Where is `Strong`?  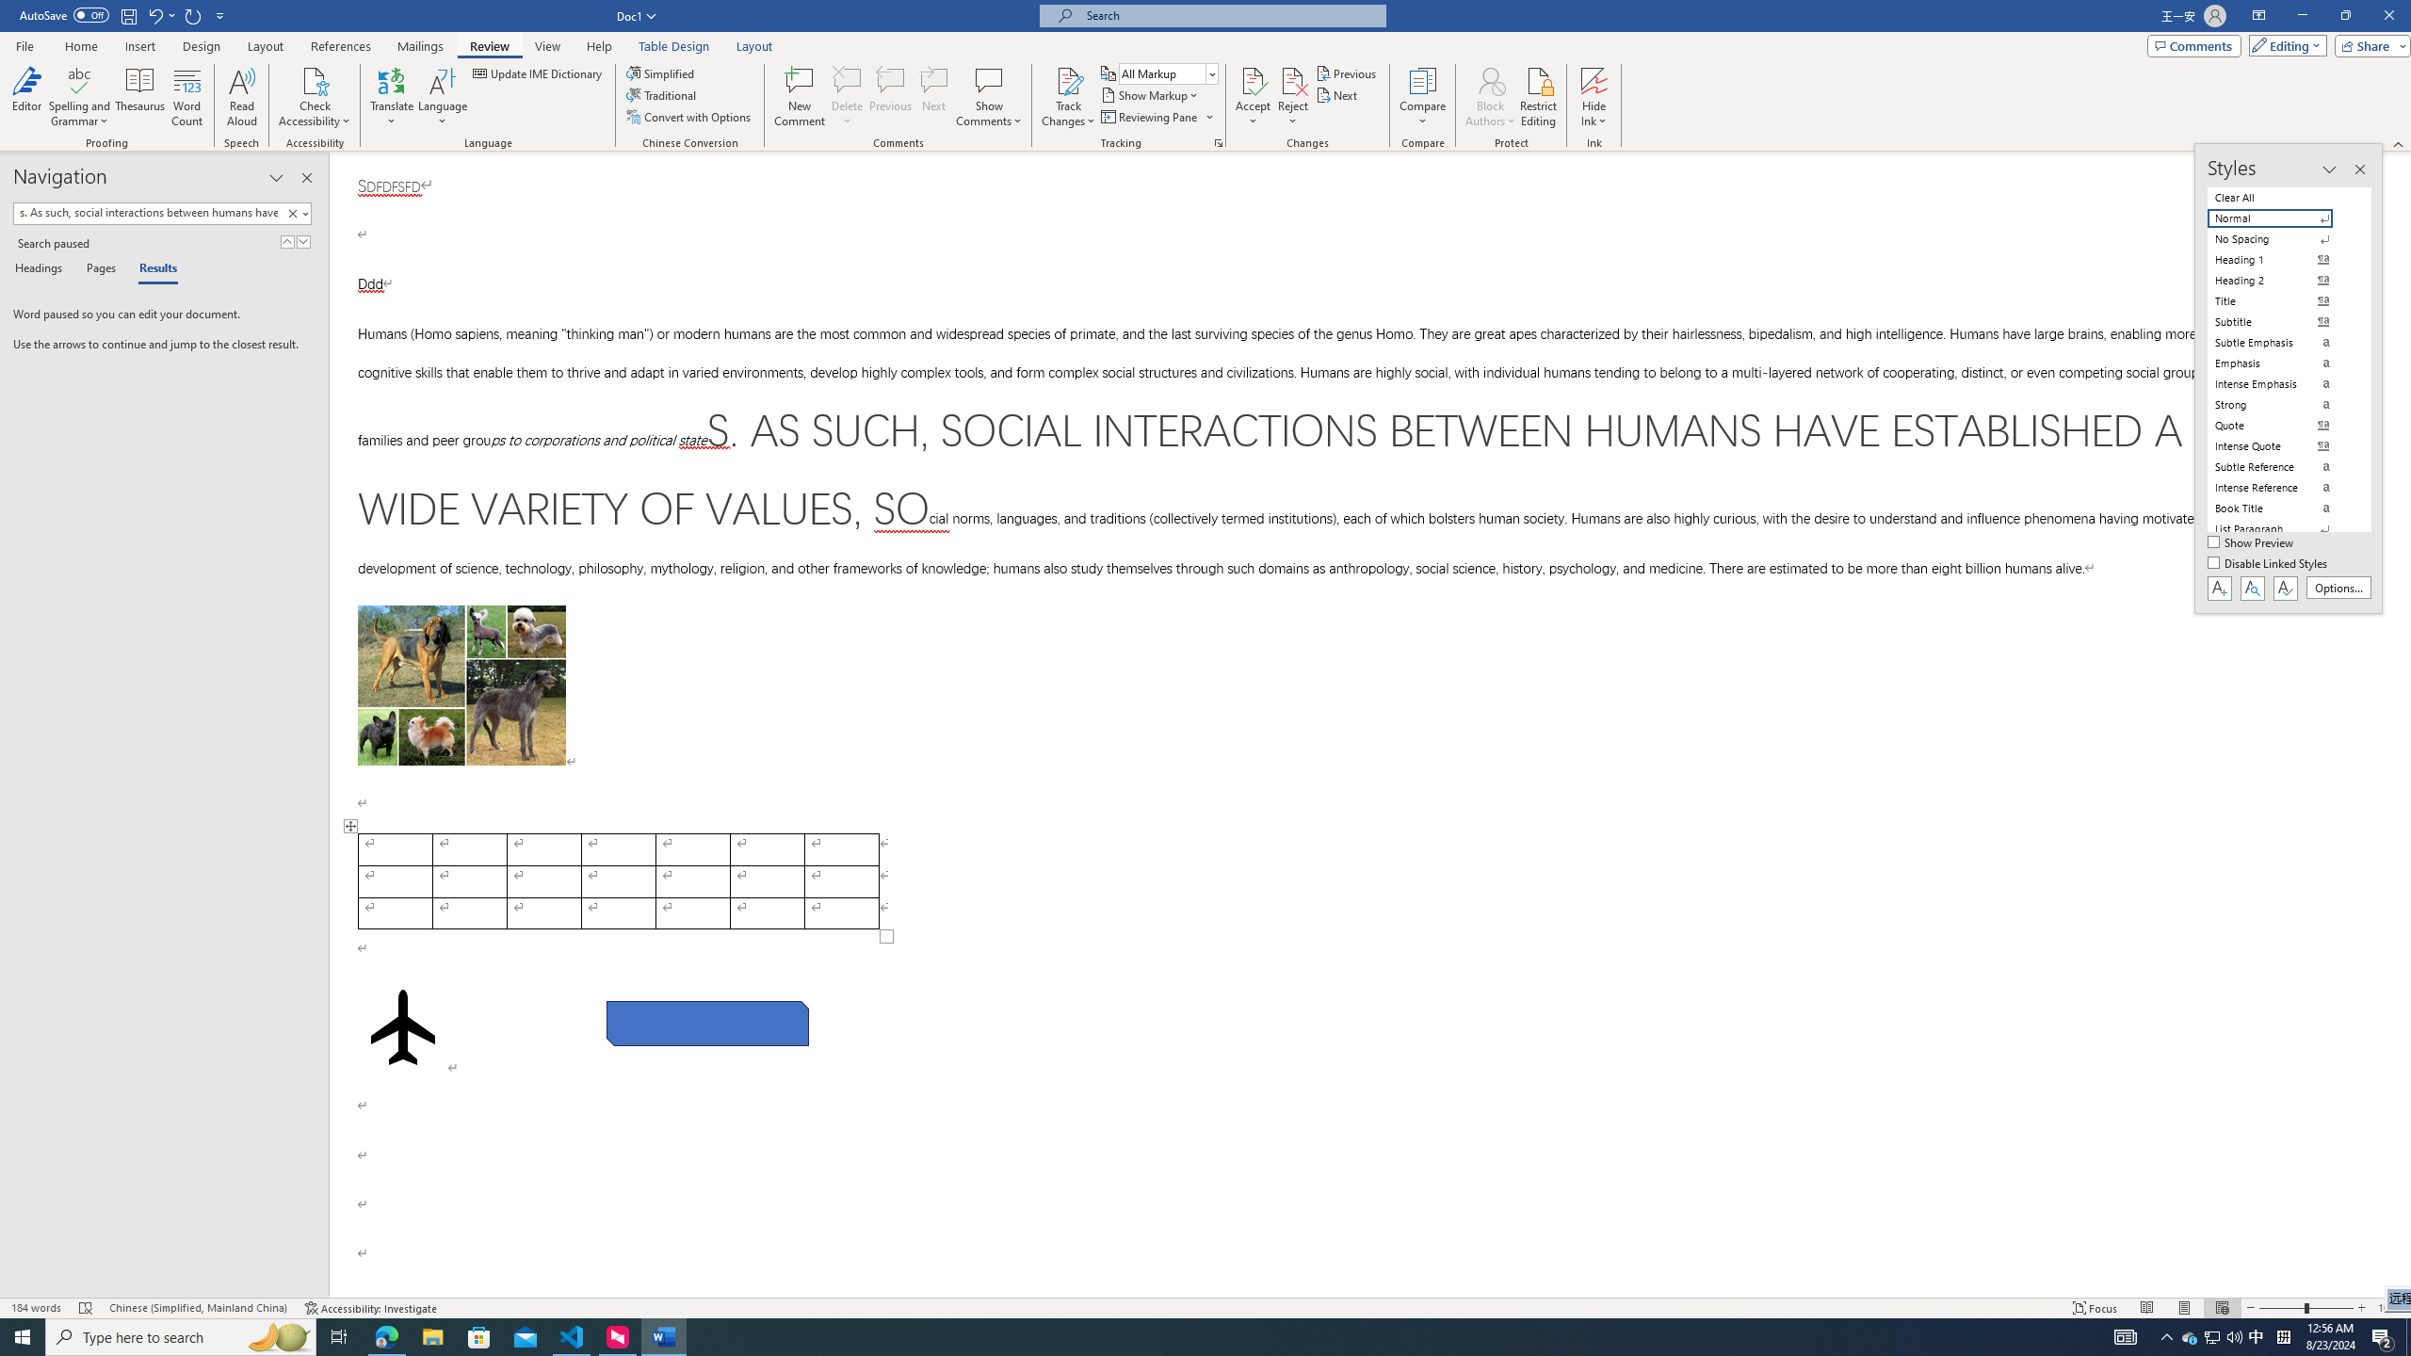 Strong is located at coordinates (2281, 405).